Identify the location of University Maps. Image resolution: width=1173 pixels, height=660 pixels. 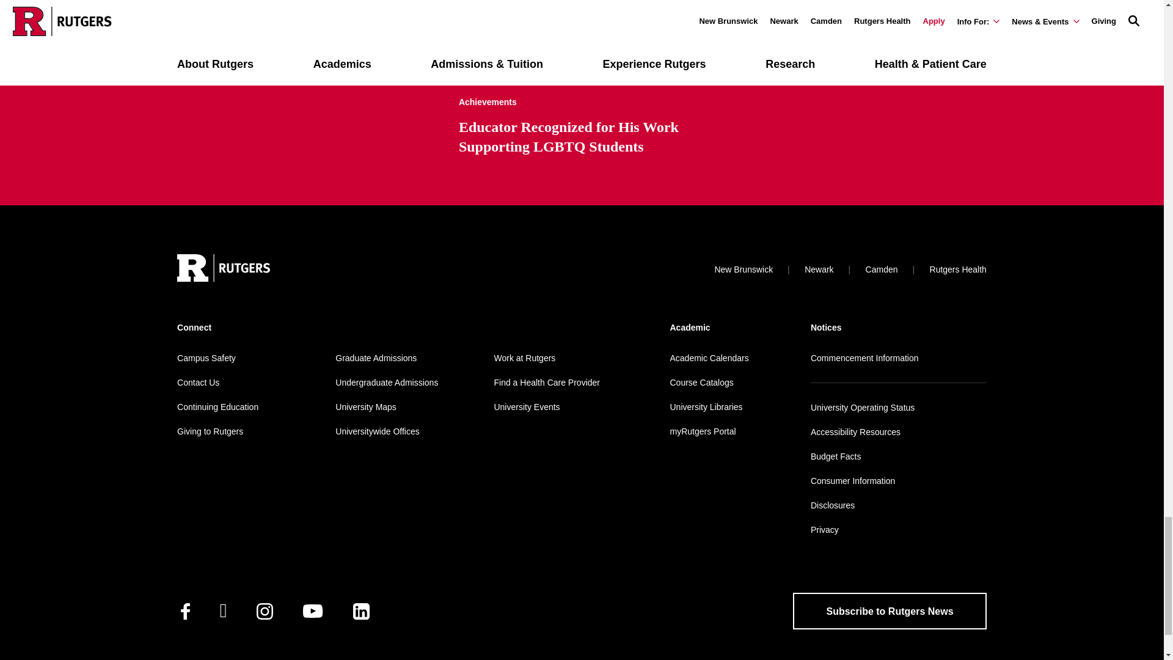
(365, 406).